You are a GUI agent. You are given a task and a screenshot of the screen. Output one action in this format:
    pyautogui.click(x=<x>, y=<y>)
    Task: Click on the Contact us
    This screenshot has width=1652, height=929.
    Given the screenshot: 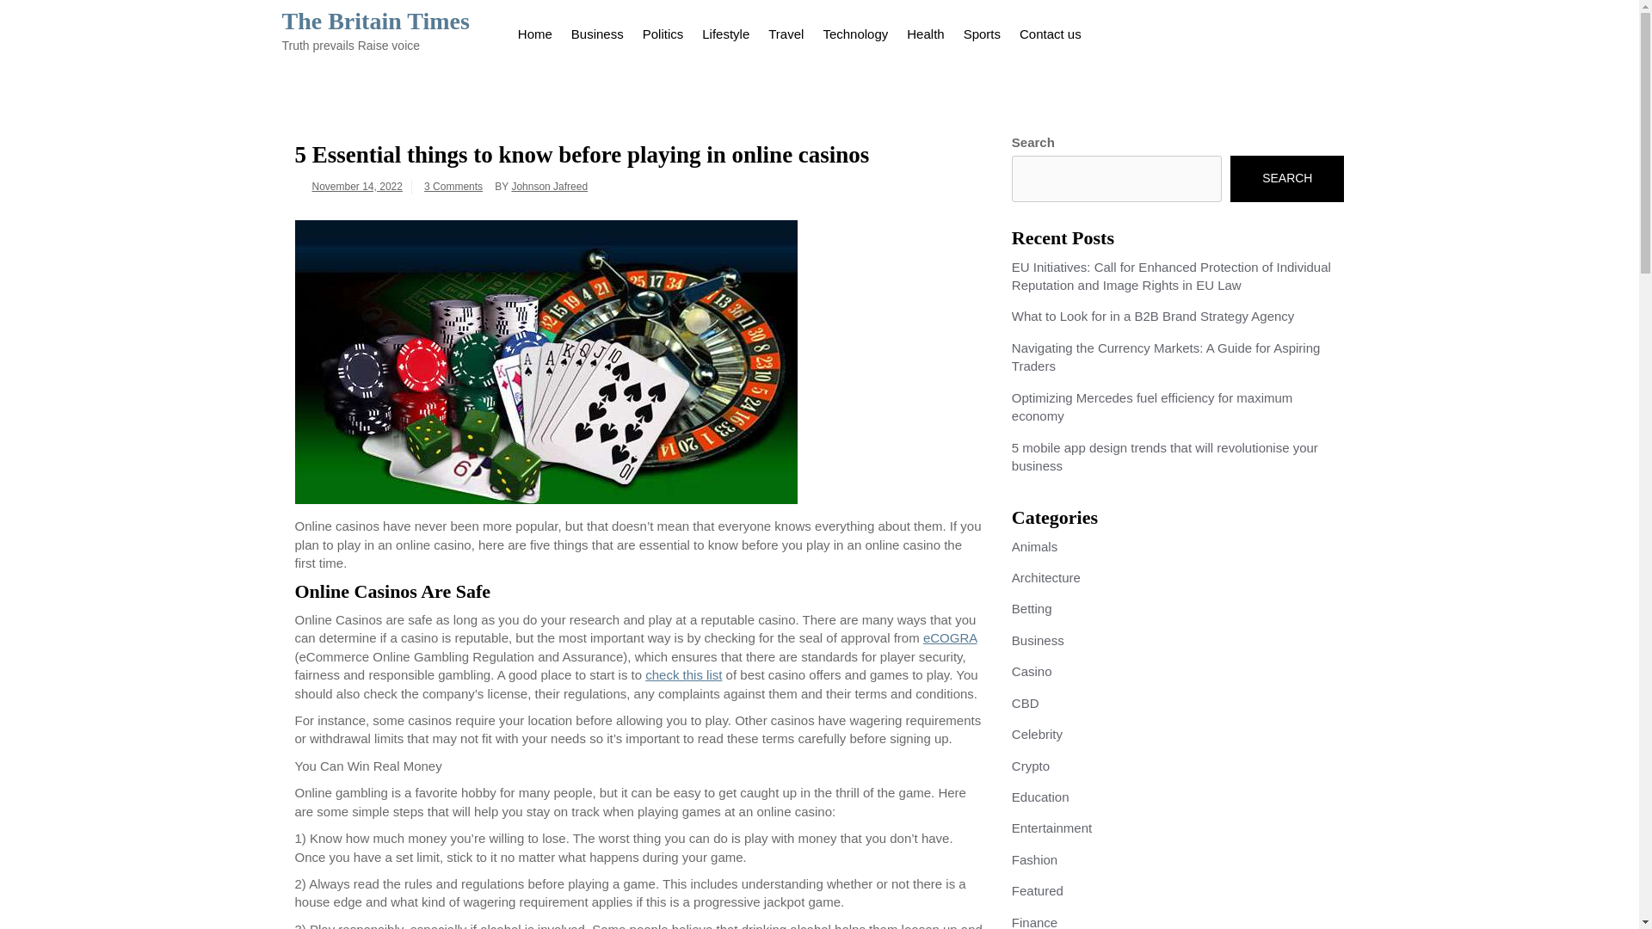 What is the action you would take?
    pyautogui.click(x=1050, y=31)
    